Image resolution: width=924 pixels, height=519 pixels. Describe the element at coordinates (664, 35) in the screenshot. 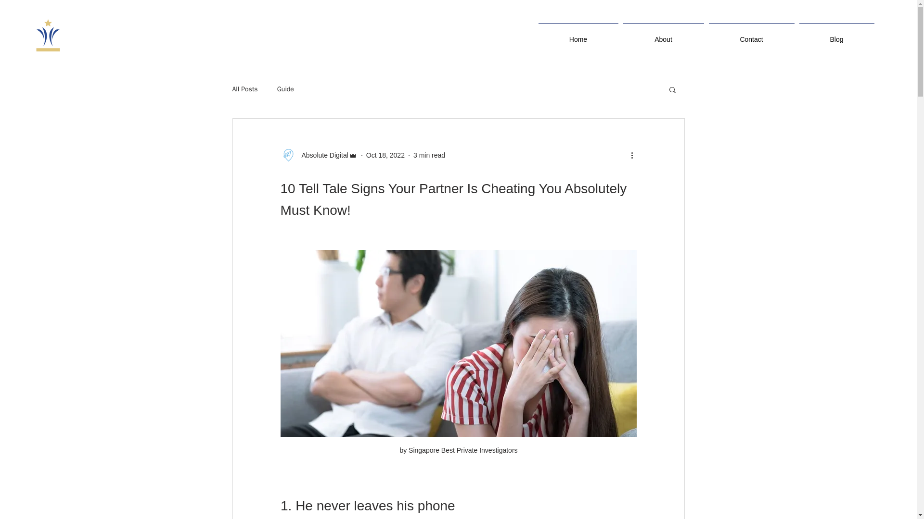

I see `About` at that location.